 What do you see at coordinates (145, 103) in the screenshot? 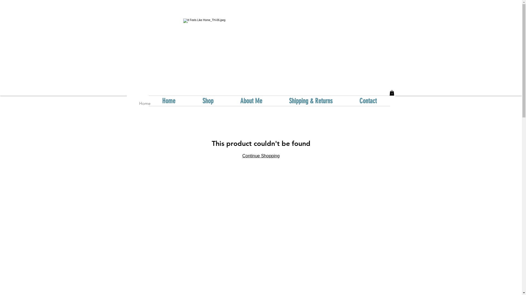
I see `Home` at bounding box center [145, 103].